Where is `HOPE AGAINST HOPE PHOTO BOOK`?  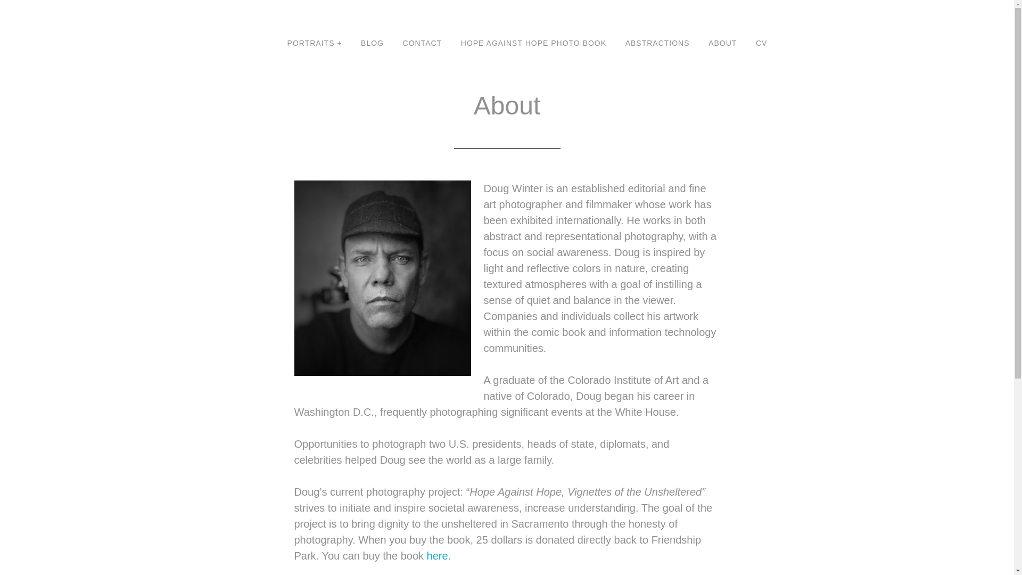
HOPE AGAINST HOPE PHOTO BOOK is located at coordinates (533, 44).